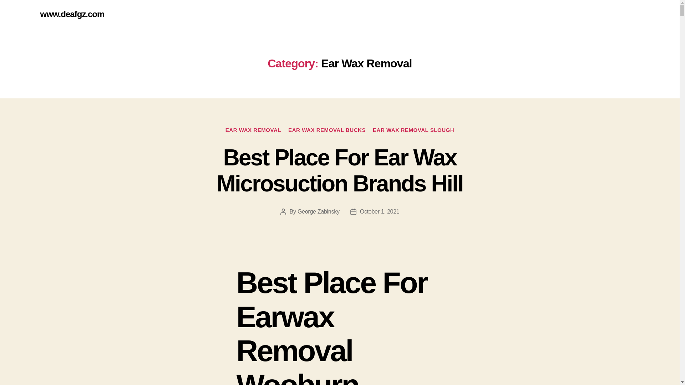 This screenshot has width=685, height=385. Describe the element at coordinates (413, 130) in the screenshot. I see `EAR WAX REMOVAL SLOUGH` at that location.